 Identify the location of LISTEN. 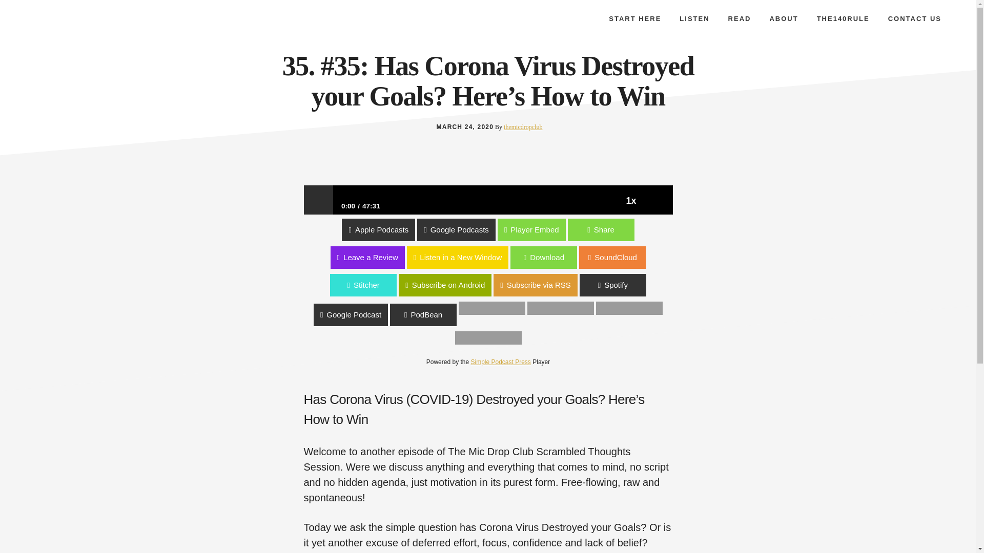
(694, 18).